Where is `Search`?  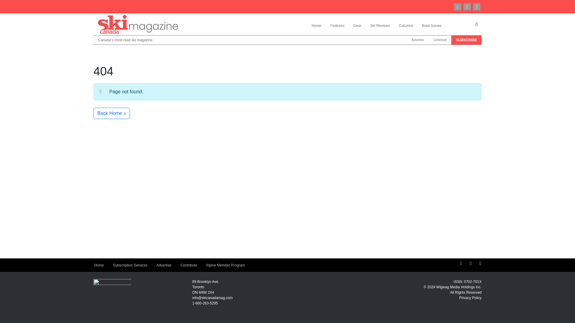 Search is located at coordinates (476, 25).